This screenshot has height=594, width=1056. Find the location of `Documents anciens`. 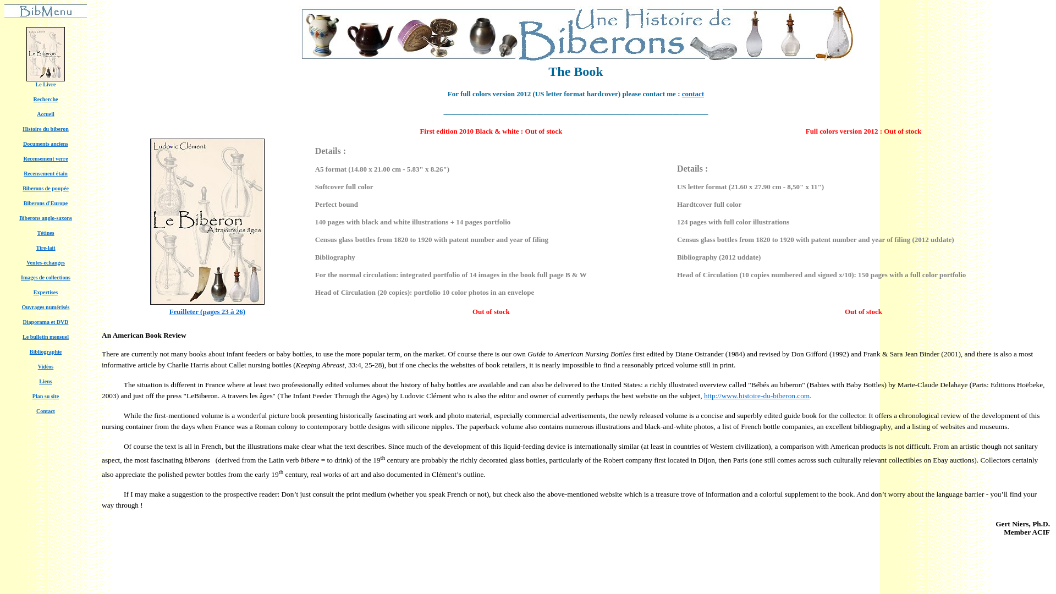

Documents anciens is located at coordinates (46, 142).